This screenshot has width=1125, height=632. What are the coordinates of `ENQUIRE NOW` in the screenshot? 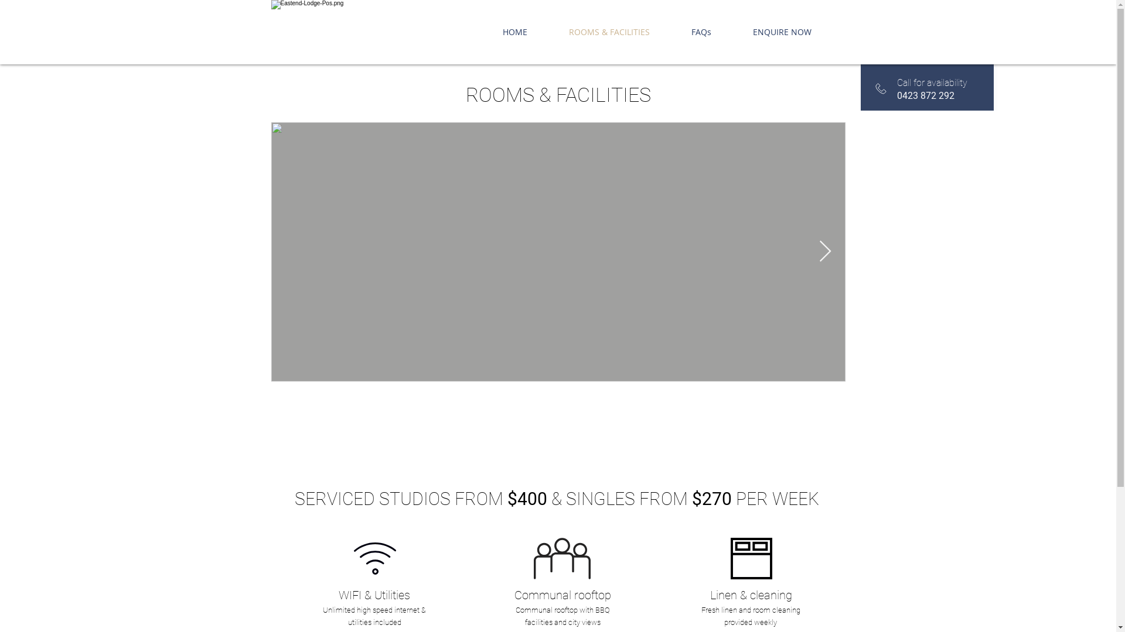 It's located at (783, 32).